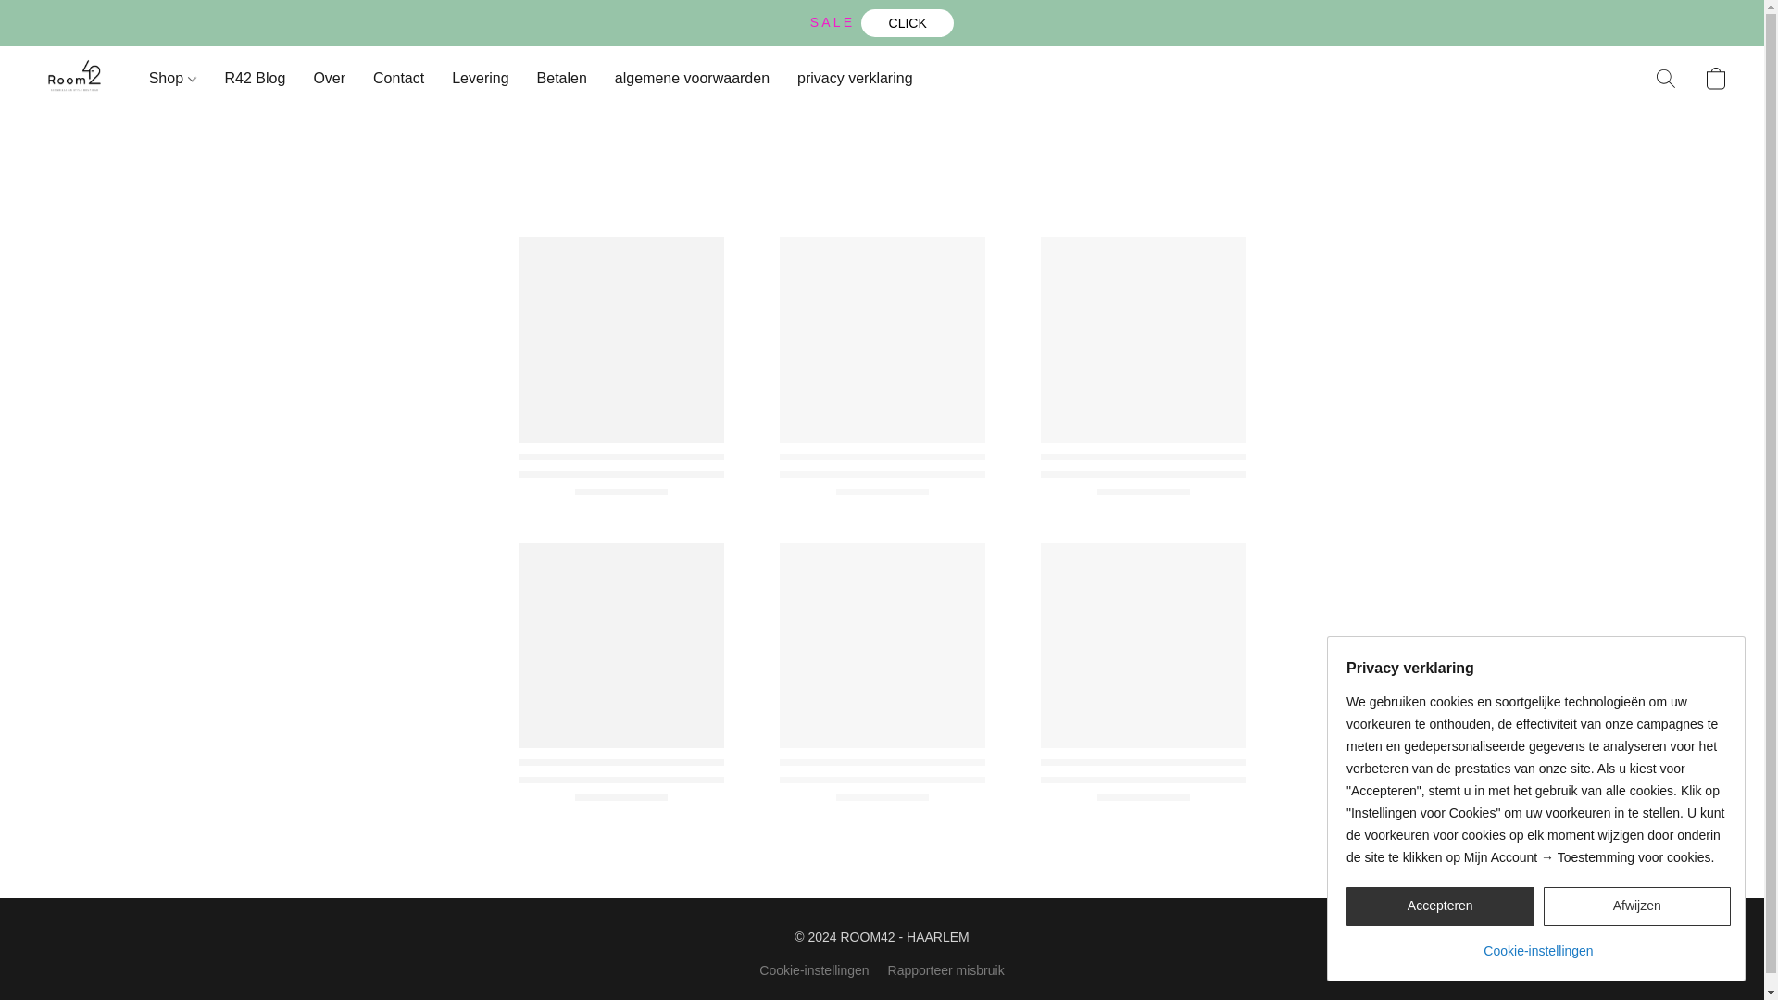  Describe the element at coordinates (813, 969) in the screenshot. I see `Cookie-instellingen` at that location.